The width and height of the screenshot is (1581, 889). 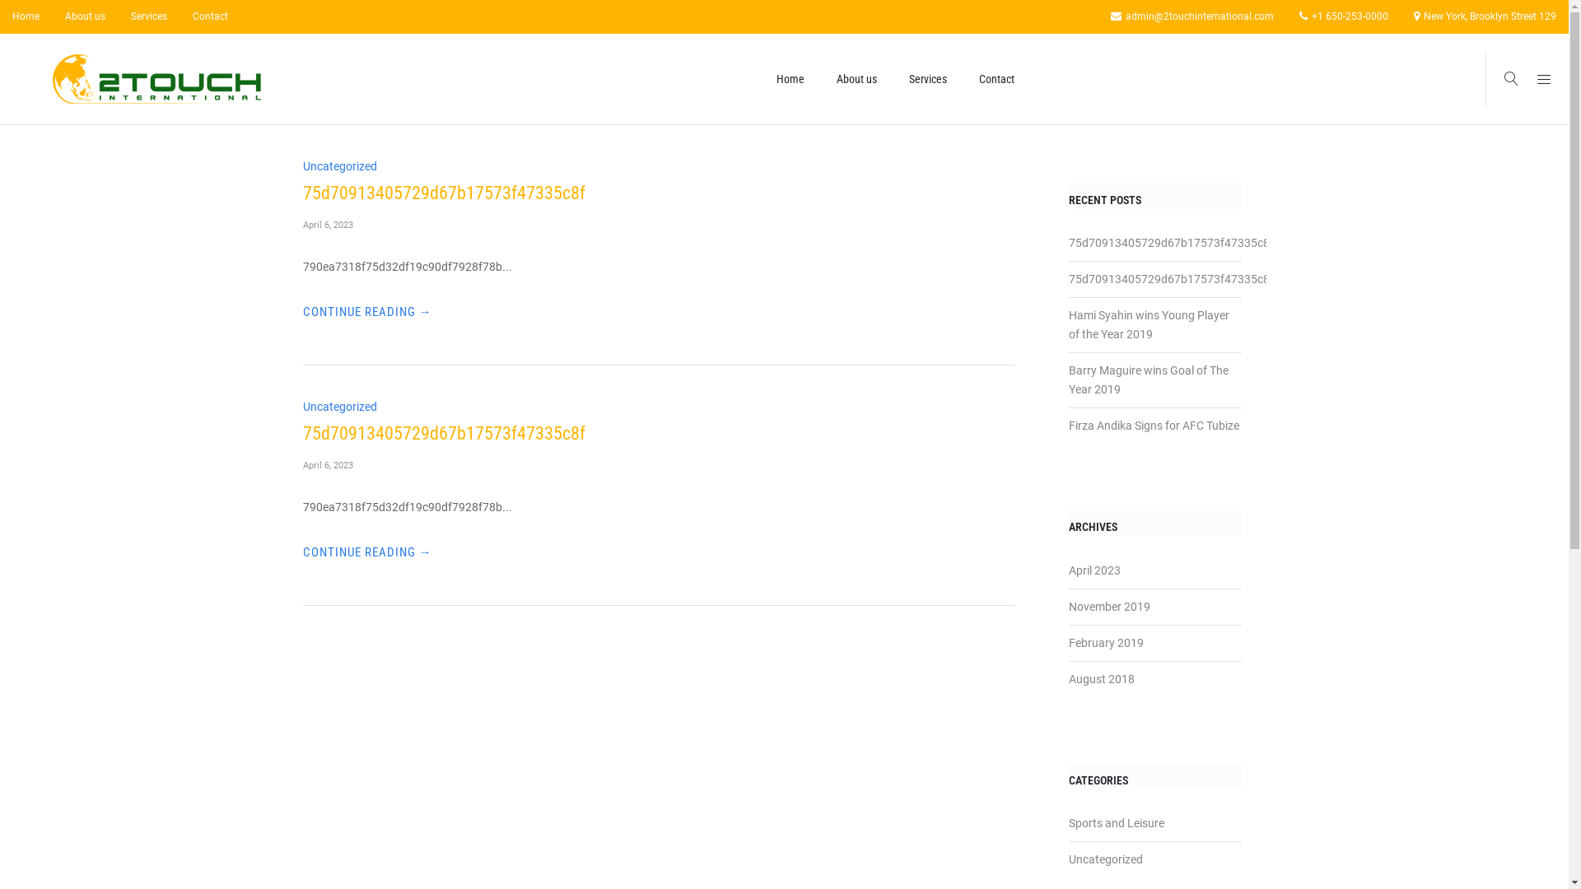 What do you see at coordinates (340, 166) in the screenshot?
I see `Uncategorized` at bounding box center [340, 166].